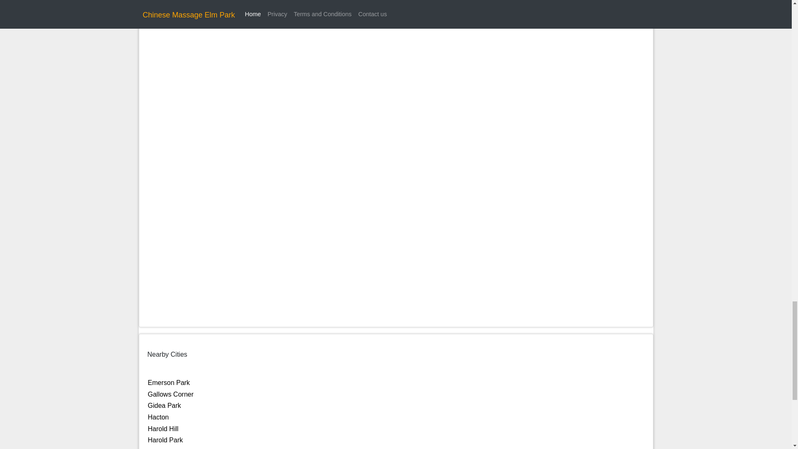 The image size is (798, 449). What do you see at coordinates (167, 448) in the screenshot?
I see `Harold Wood` at bounding box center [167, 448].